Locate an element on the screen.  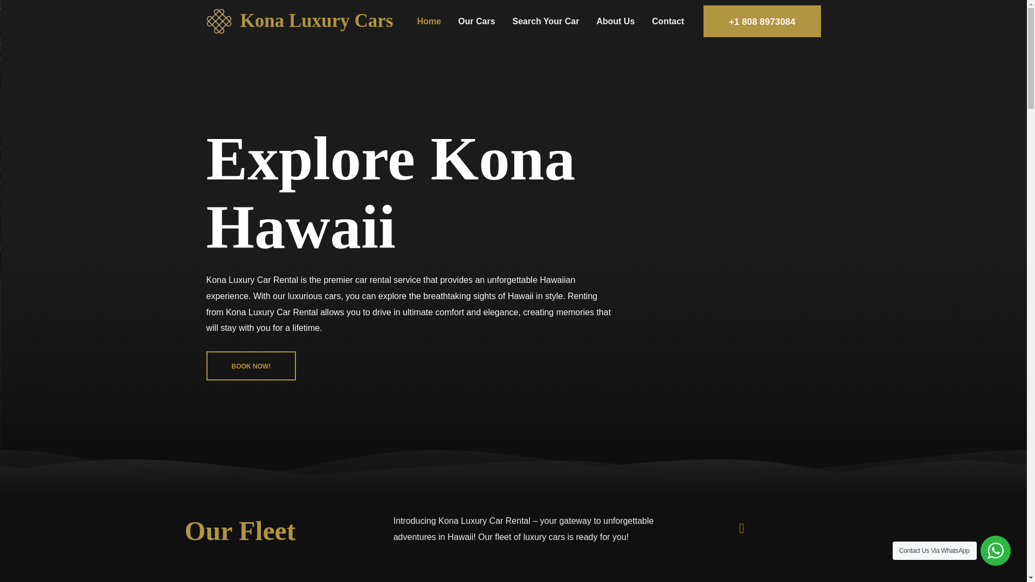
Home is located at coordinates (429, 20).